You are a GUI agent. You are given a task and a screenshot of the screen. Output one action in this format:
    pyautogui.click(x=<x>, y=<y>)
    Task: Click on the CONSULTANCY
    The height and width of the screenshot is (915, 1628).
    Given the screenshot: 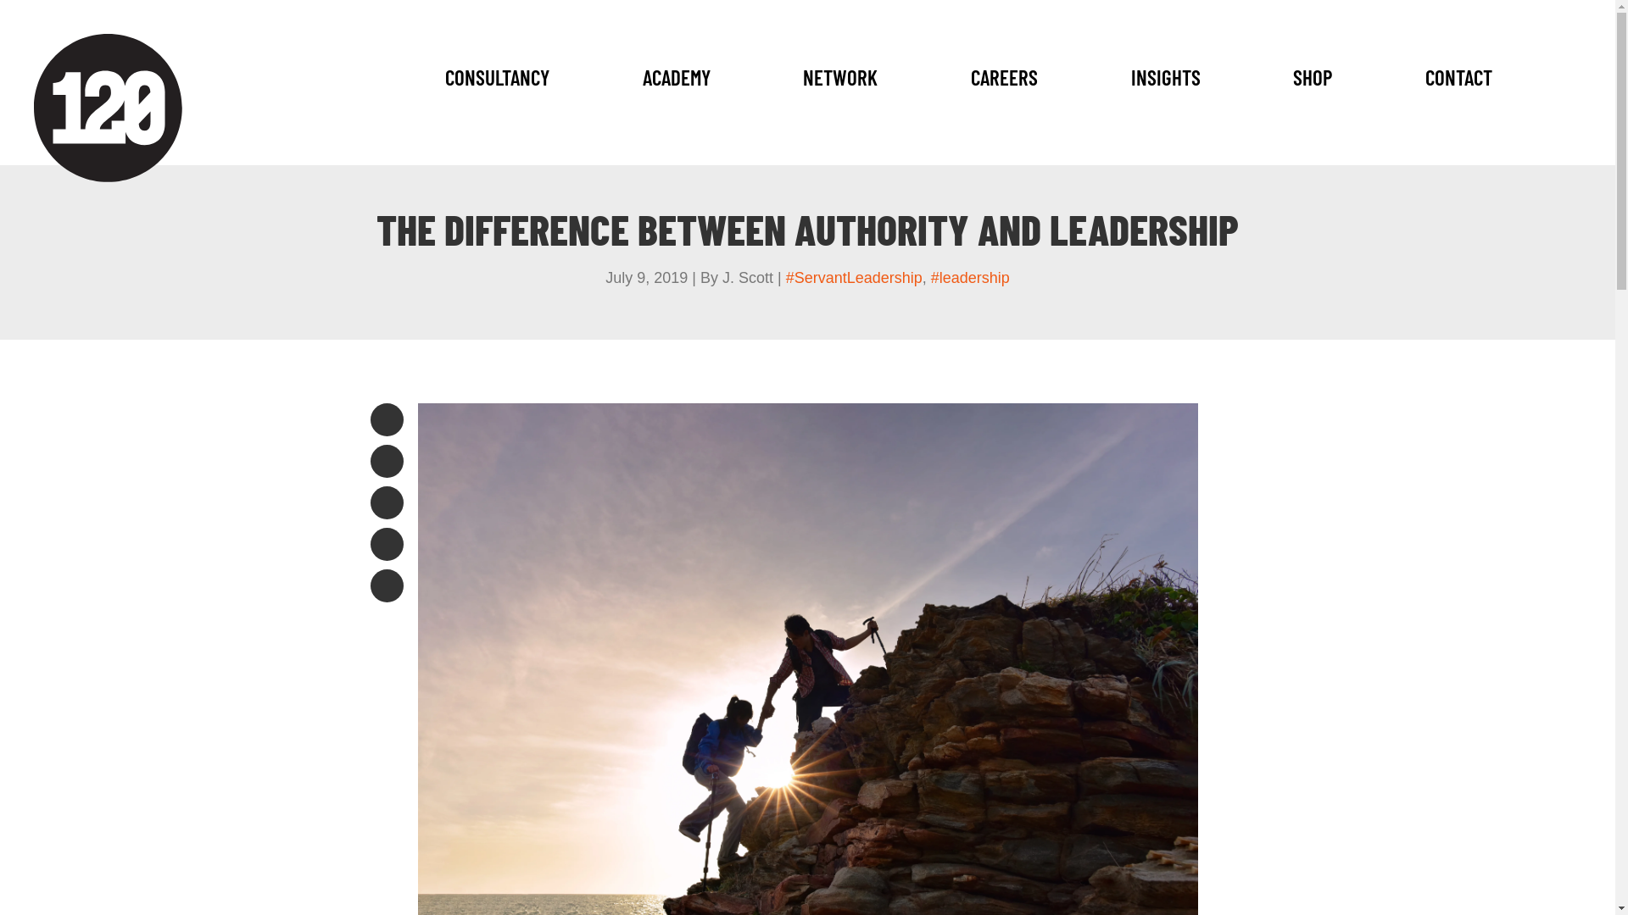 What is the action you would take?
    pyautogui.click(x=497, y=82)
    